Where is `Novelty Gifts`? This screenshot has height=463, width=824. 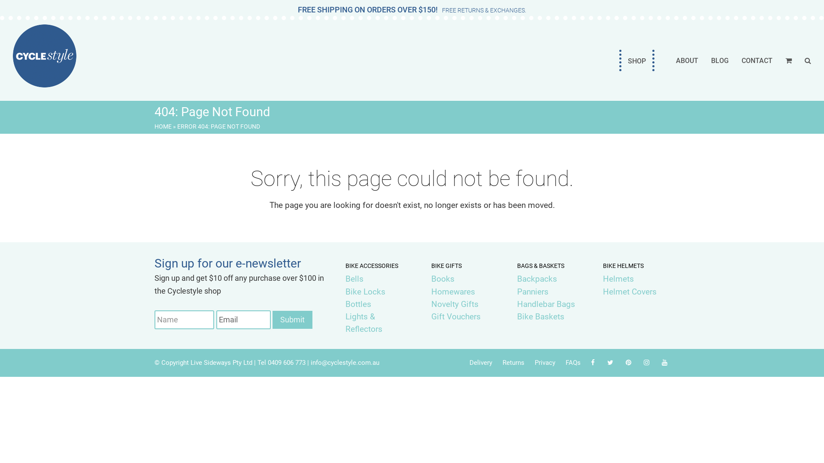 Novelty Gifts is located at coordinates (455, 304).